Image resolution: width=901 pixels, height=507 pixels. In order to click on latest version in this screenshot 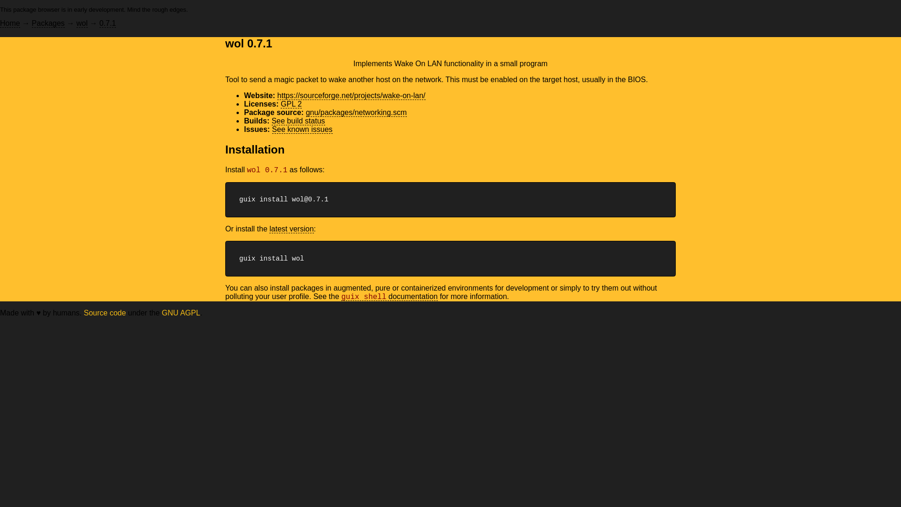, I will do `click(291, 229)`.